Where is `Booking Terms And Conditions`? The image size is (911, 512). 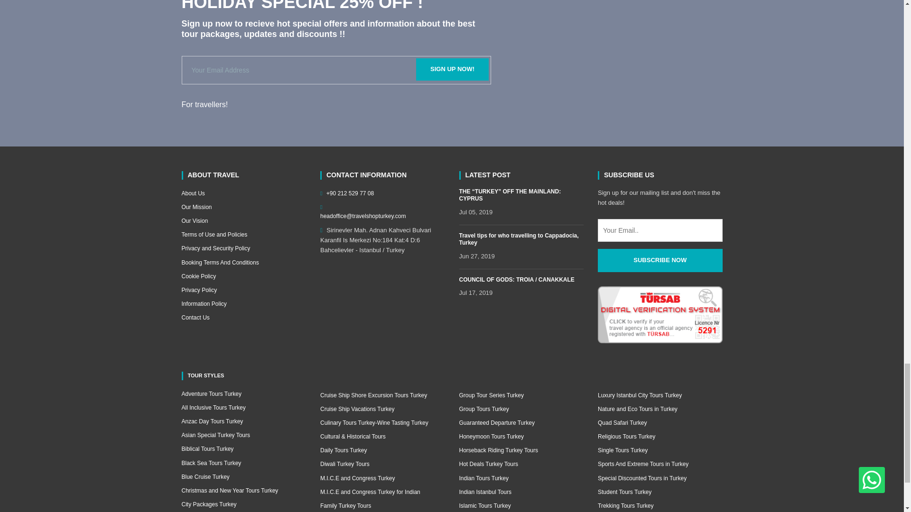 Booking Terms And Conditions is located at coordinates (244, 263).